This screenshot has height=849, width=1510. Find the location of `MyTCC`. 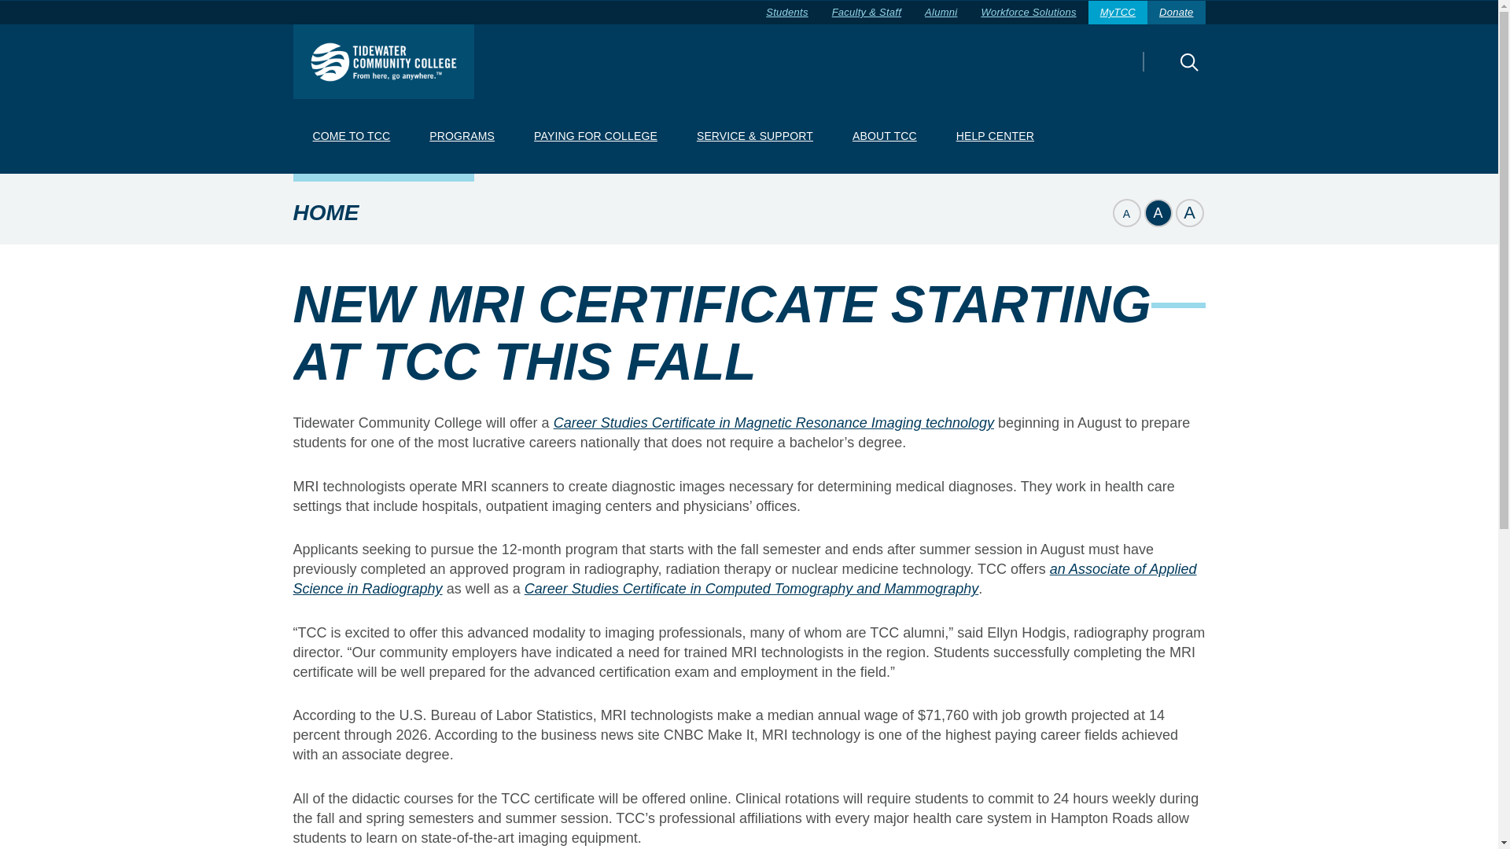

MyTCC is located at coordinates (1118, 13).